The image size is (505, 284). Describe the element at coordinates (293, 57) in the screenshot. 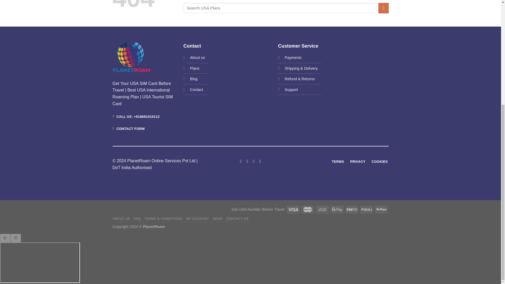

I see `Payments` at that location.